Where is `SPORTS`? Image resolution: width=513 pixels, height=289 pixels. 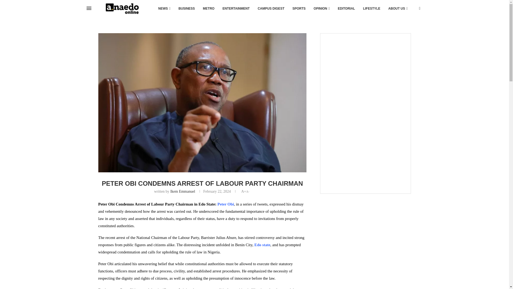 SPORTS is located at coordinates (299, 9).